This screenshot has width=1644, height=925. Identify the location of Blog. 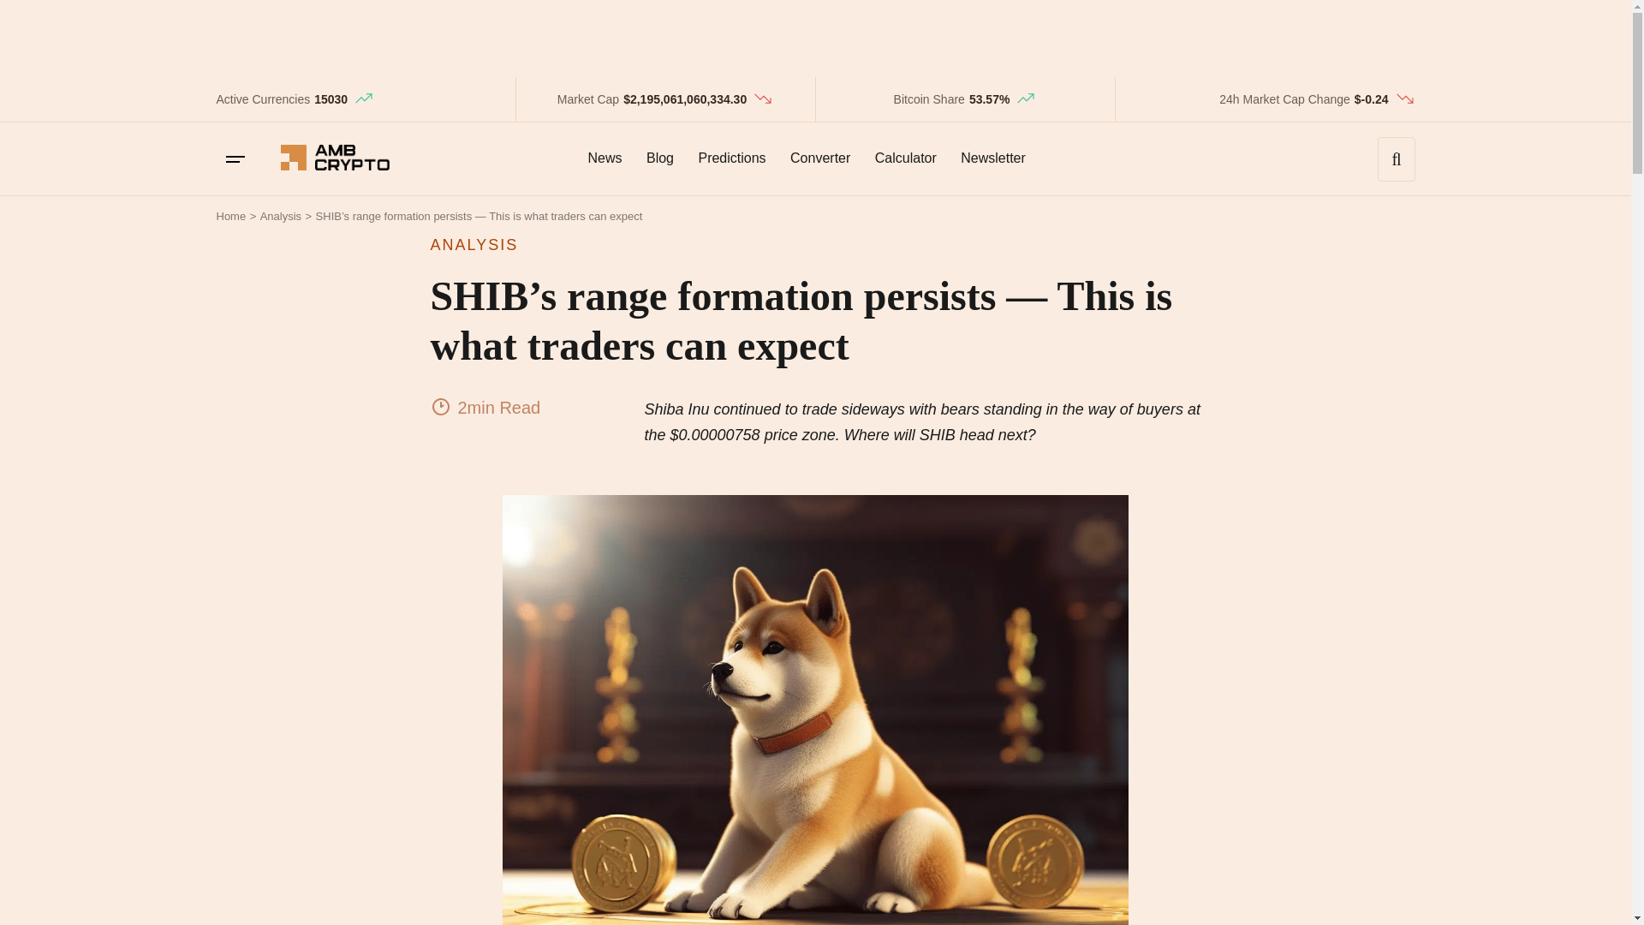
(659, 158).